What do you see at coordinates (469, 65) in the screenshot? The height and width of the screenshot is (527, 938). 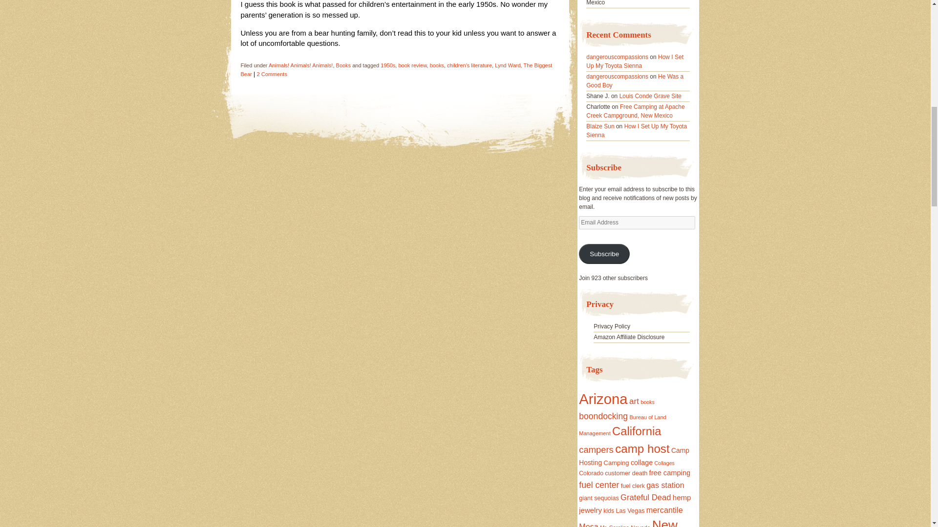 I see `children's literature` at bounding box center [469, 65].